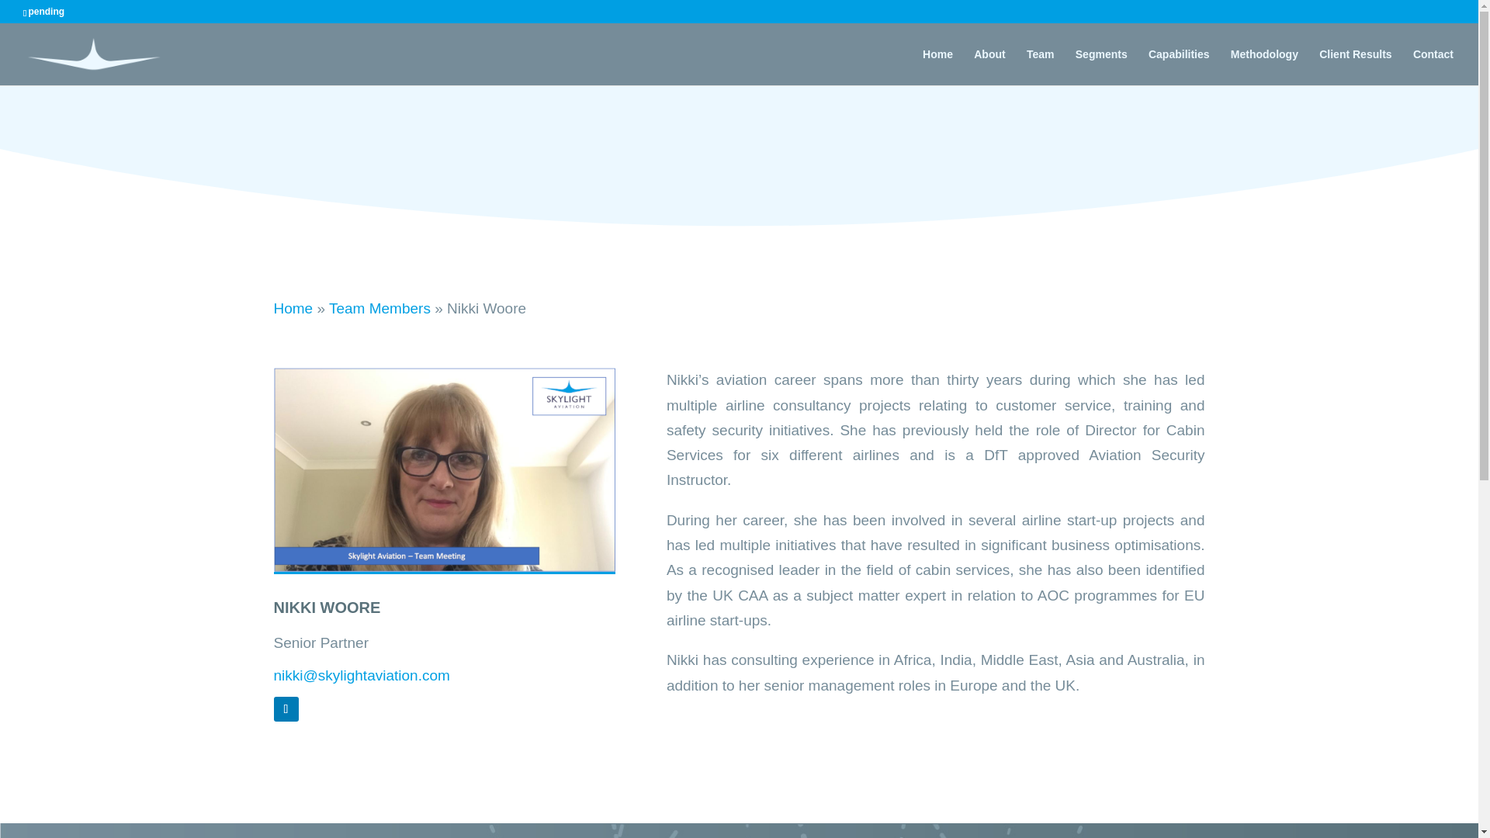 The image size is (1490, 838). I want to click on Home, so click(293, 308).